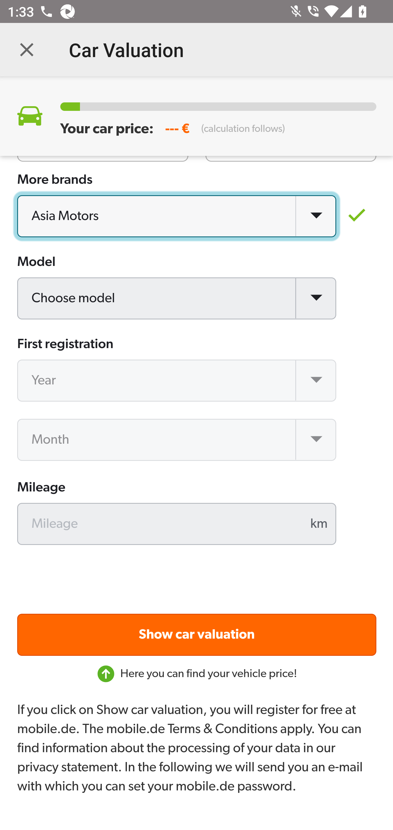 The height and width of the screenshot is (830, 393). Describe the element at coordinates (177, 440) in the screenshot. I see `Month` at that location.